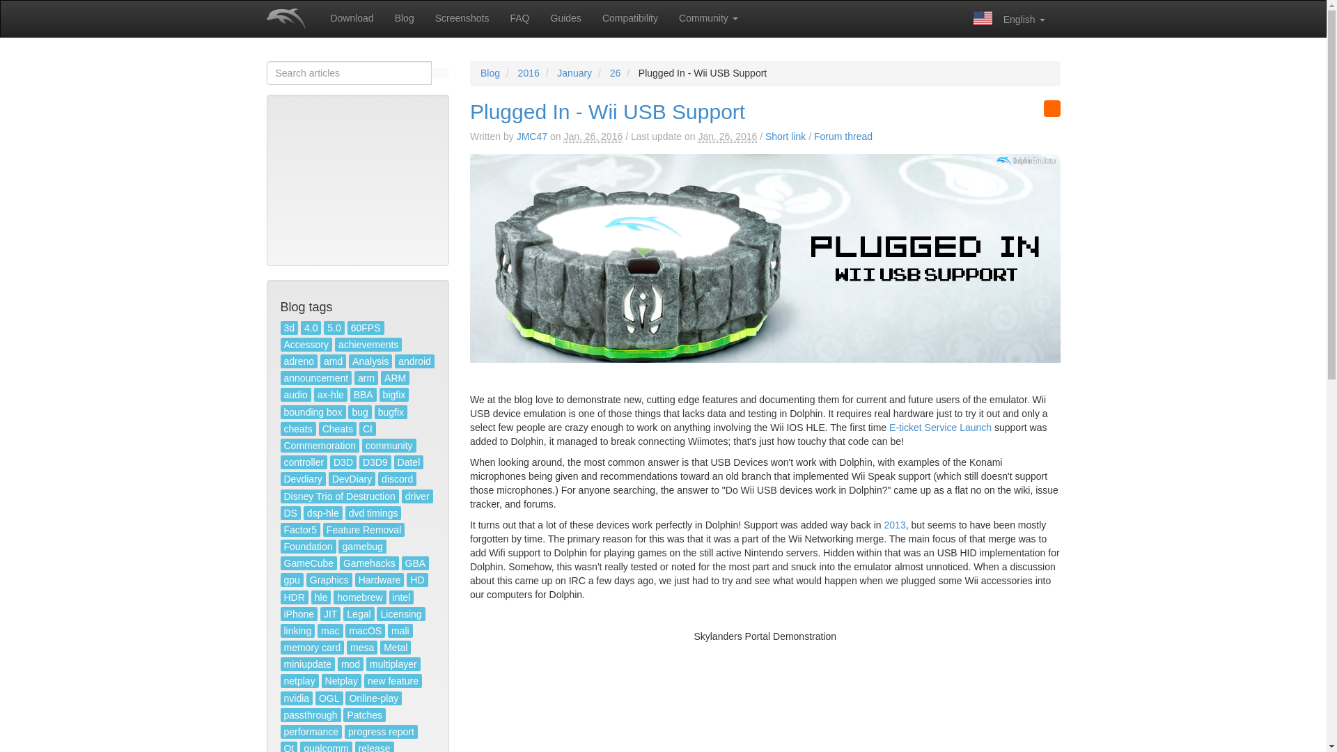 Image resolution: width=1337 pixels, height=752 pixels. Describe the element at coordinates (519, 18) in the screenshot. I see `FAQ` at that location.